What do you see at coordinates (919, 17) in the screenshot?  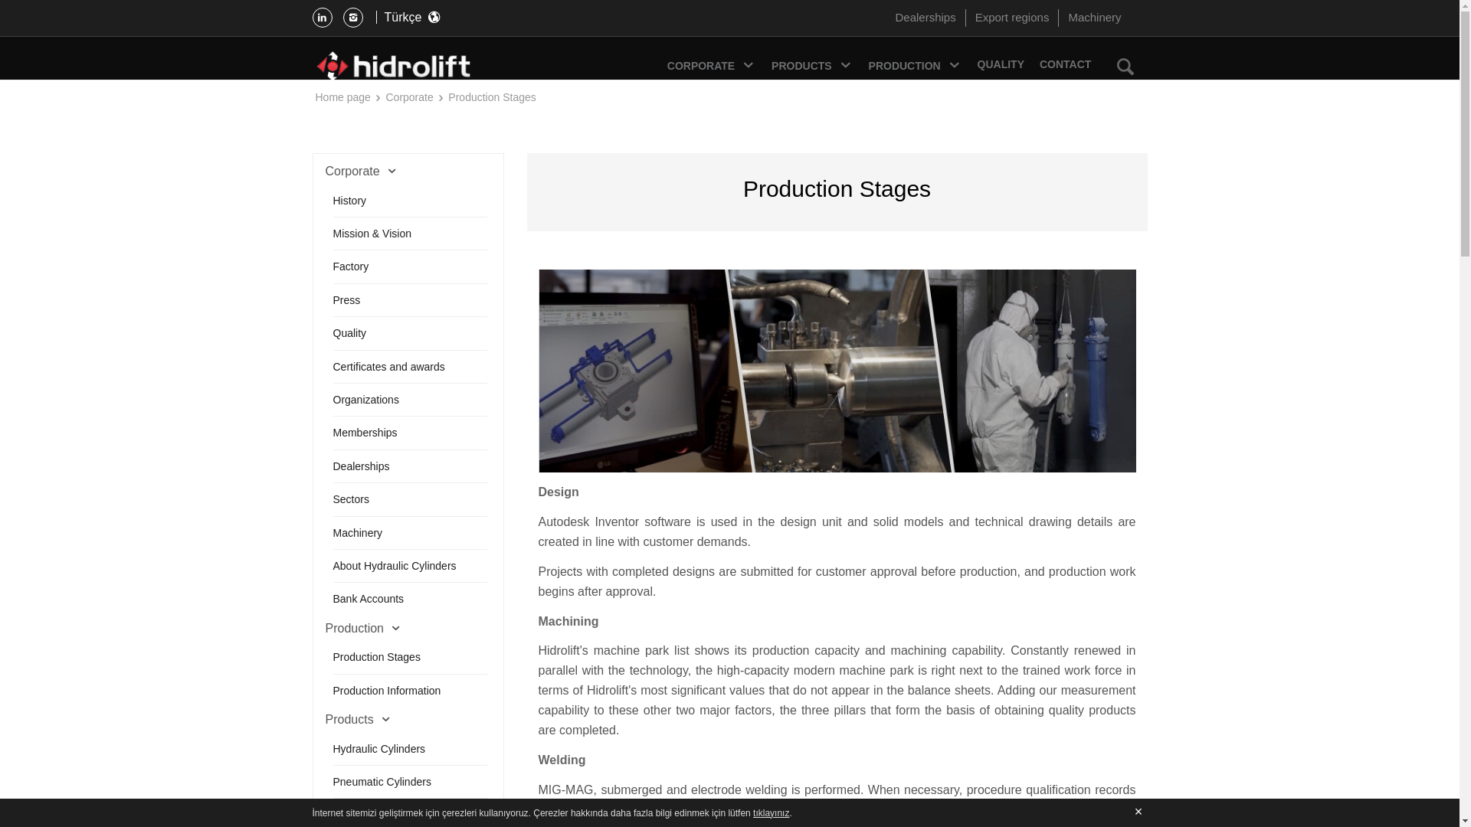 I see `Dealerships` at bounding box center [919, 17].